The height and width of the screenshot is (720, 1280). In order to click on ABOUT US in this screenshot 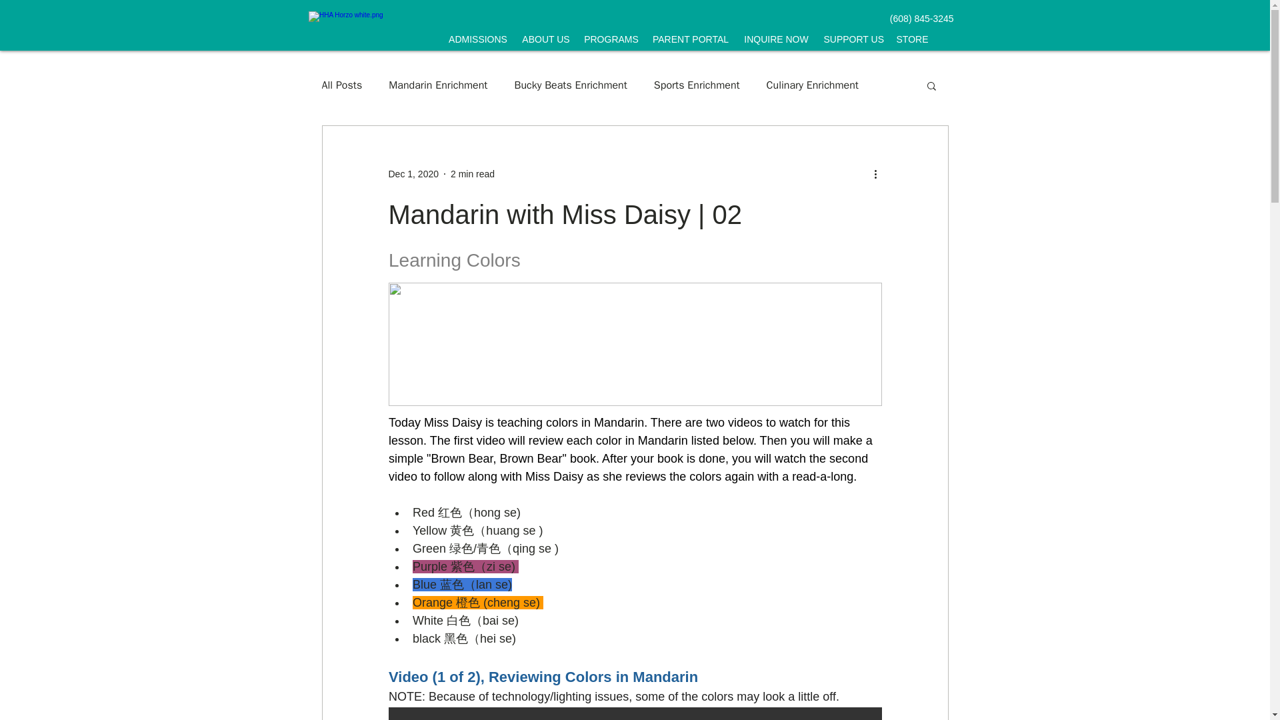, I will do `click(545, 39)`.